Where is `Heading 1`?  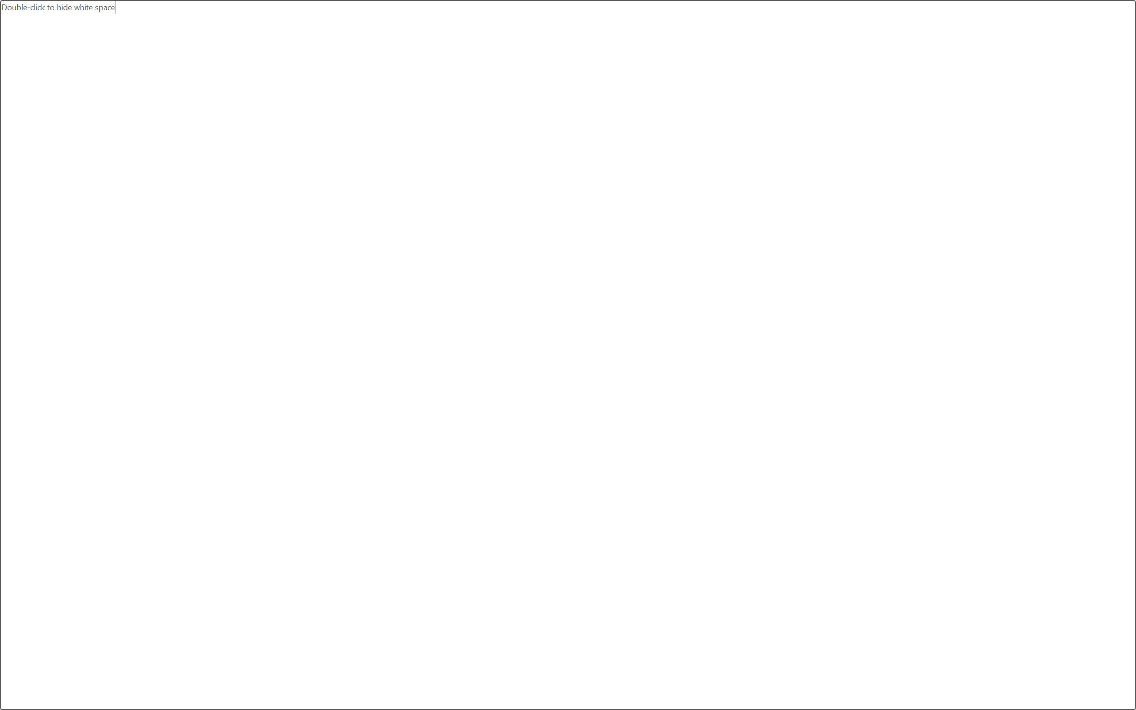 Heading 1 is located at coordinates (686, 79).